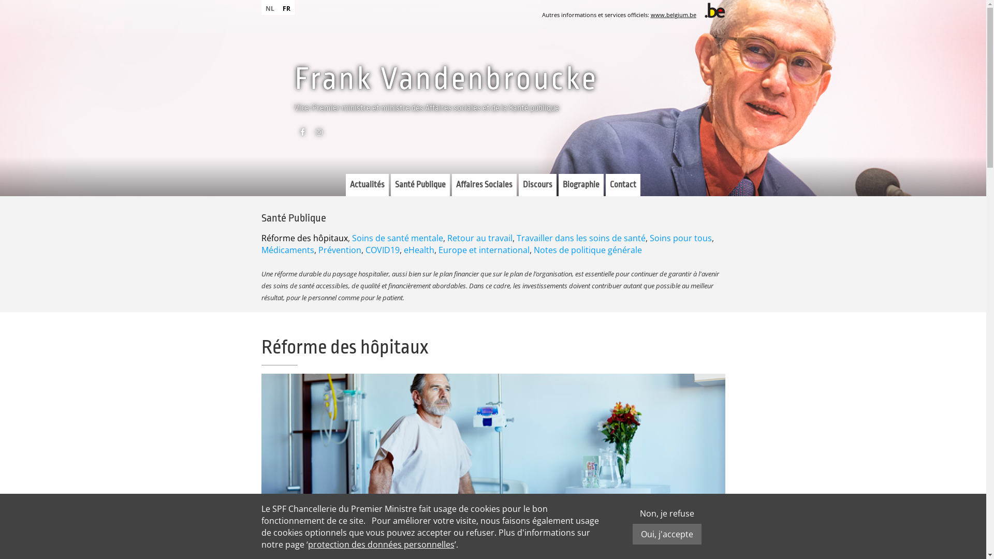 This screenshot has width=994, height=559. I want to click on COVID19, so click(383, 250).